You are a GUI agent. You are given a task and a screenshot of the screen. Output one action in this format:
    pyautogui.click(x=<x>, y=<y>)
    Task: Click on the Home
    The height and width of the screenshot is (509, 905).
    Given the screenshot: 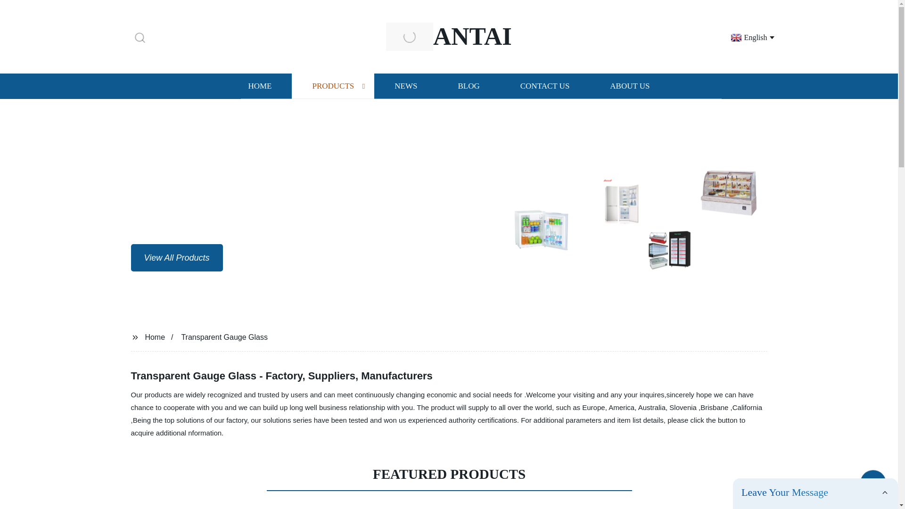 What is the action you would take?
    pyautogui.click(x=155, y=337)
    